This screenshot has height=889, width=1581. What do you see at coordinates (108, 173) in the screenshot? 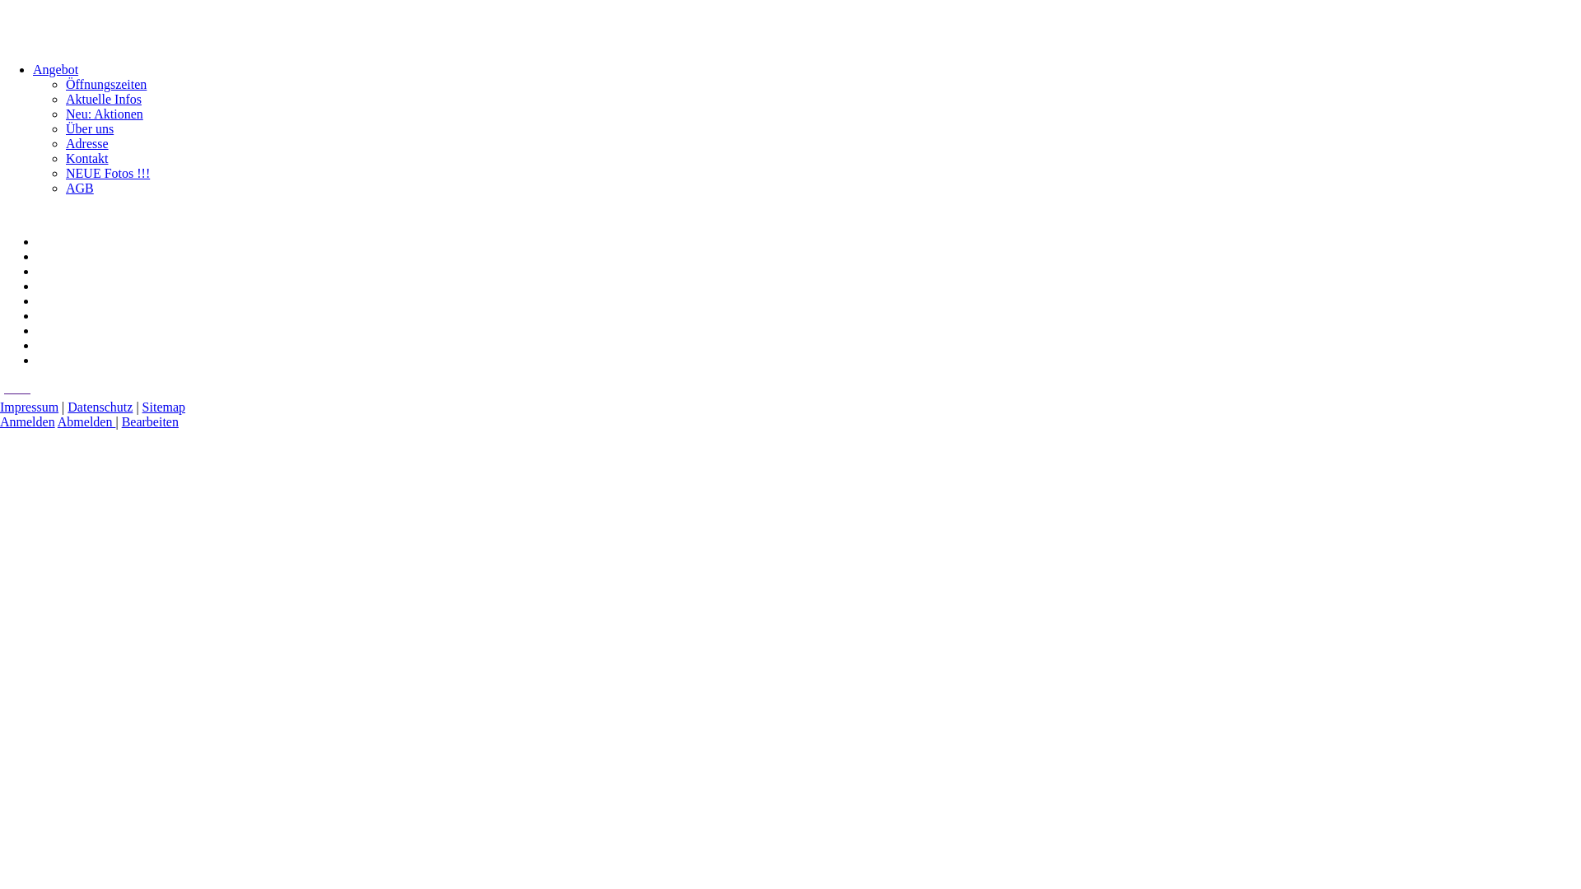
I see `NEUE Fotos !!!` at bounding box center [108, 173].